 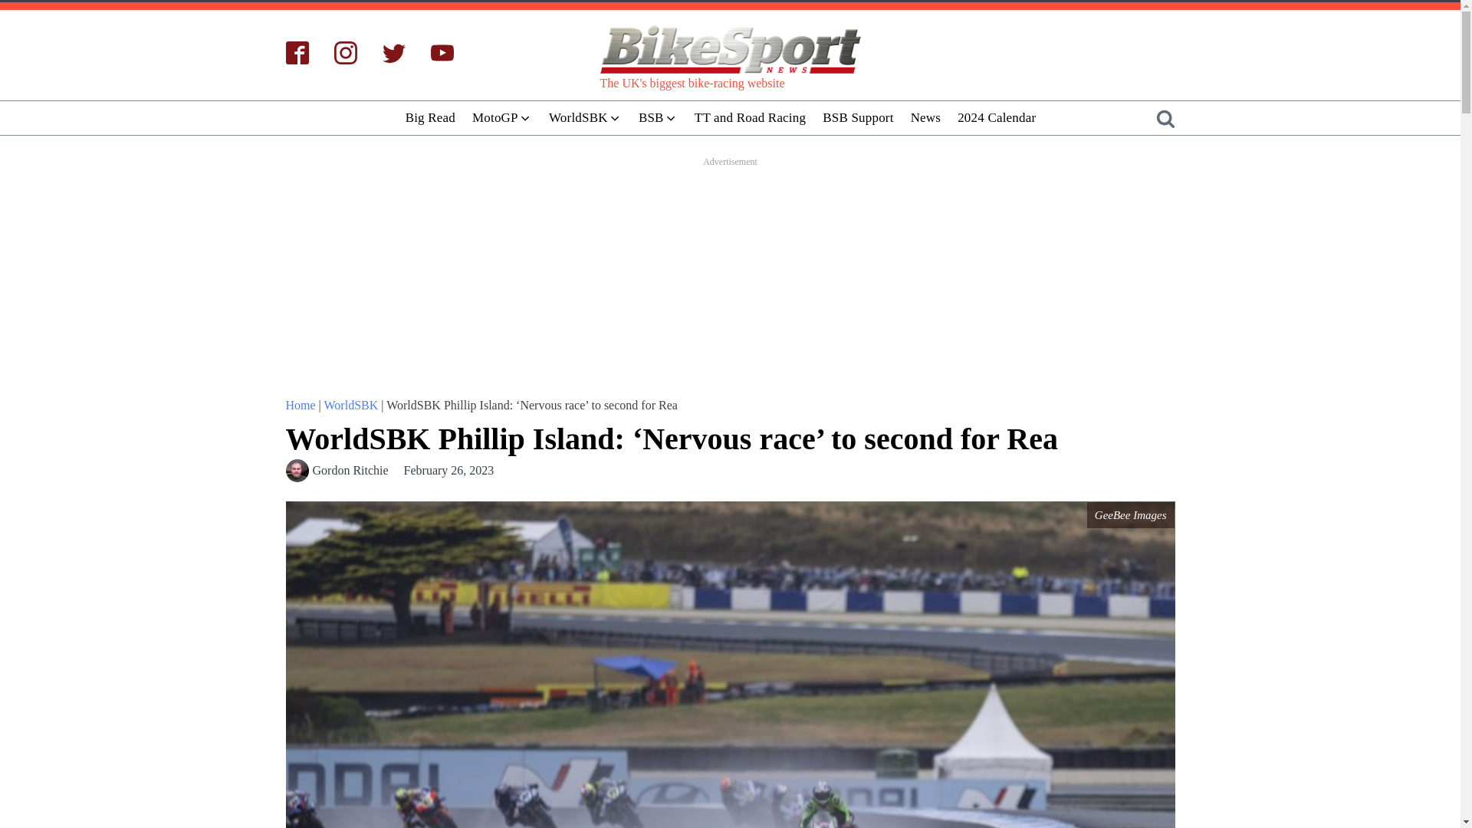 What do you see at coordinates (430, 117) in the screenshot?
I see `Big Read` at bounding box center [430, 117].